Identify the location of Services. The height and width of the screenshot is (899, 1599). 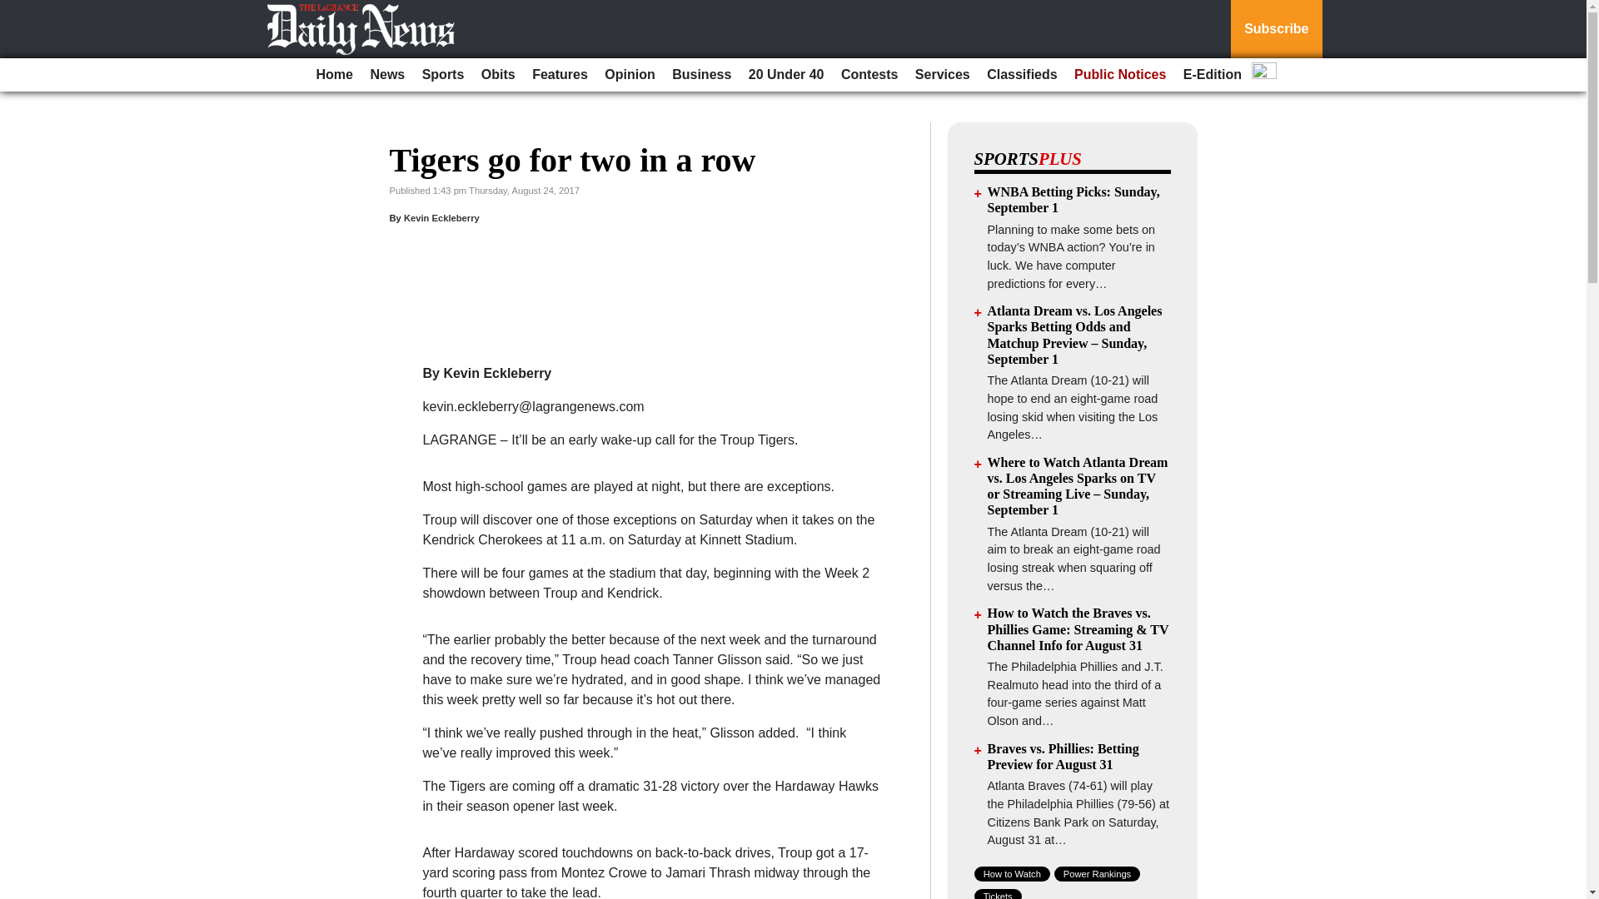
(943, 75).